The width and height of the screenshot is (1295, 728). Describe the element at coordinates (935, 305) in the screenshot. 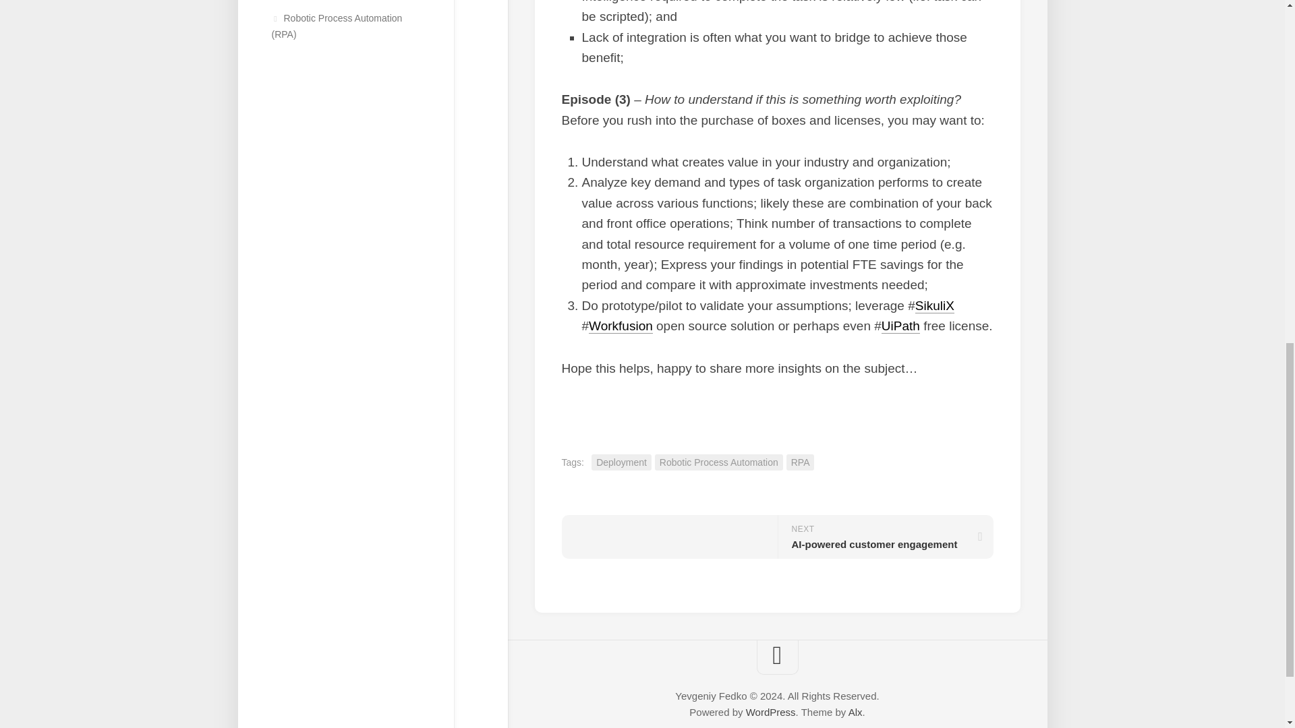

I see `SikuliX` at that location.